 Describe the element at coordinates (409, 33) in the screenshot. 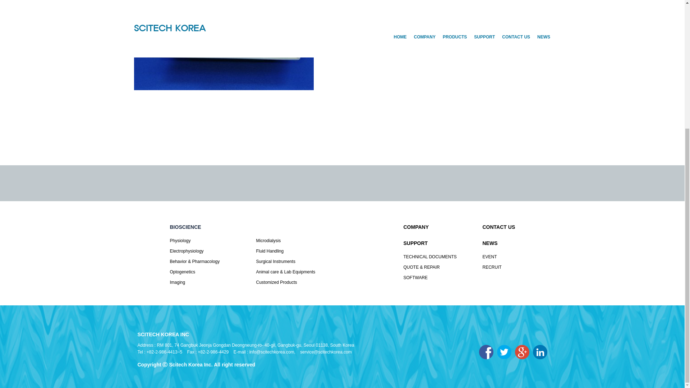

I see `QUOTE` at that location.